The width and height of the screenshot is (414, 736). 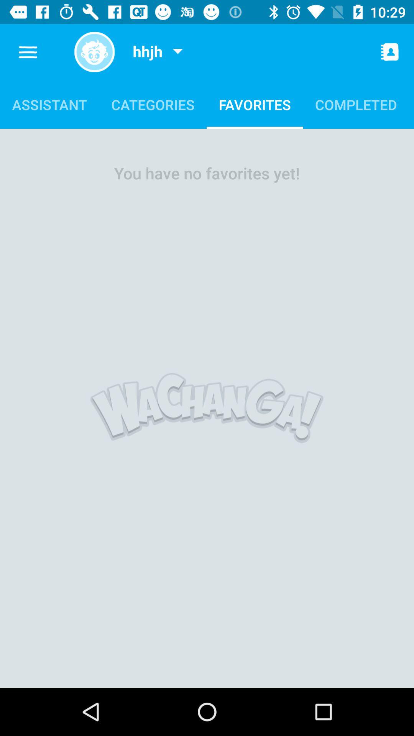 What do you see at coordinates (177, 52) in the screenshot?
I see `turn off the item above categories` at bounding box center [177, 52].